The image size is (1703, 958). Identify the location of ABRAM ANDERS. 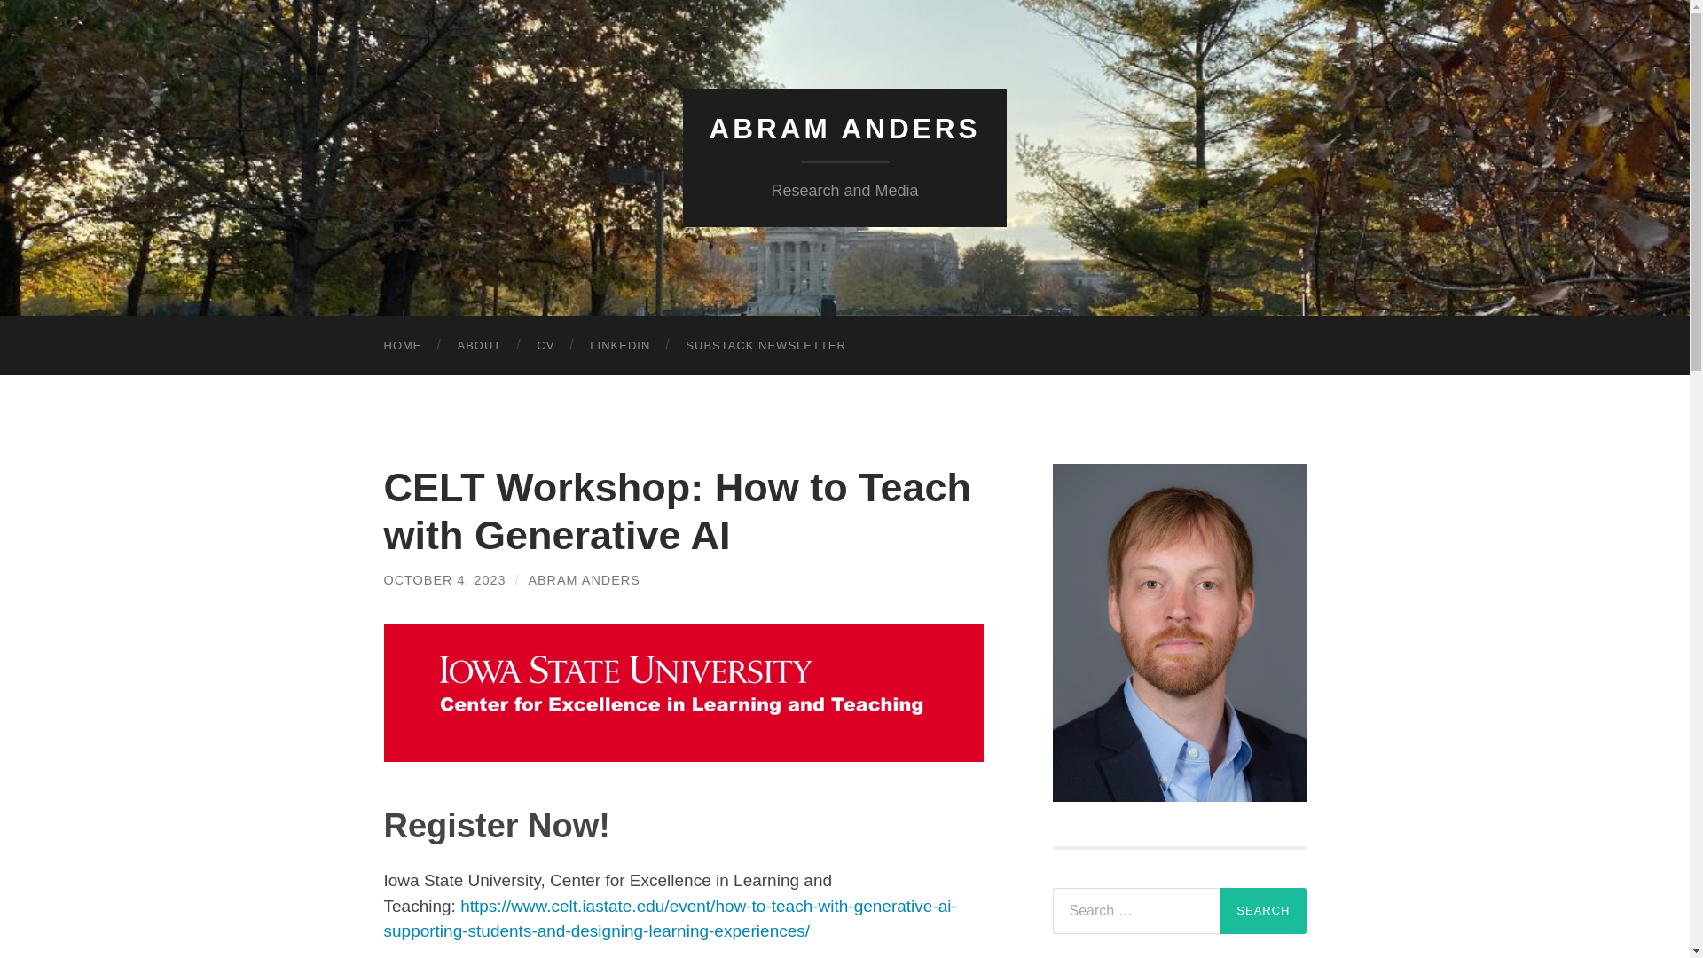
(844, 129).